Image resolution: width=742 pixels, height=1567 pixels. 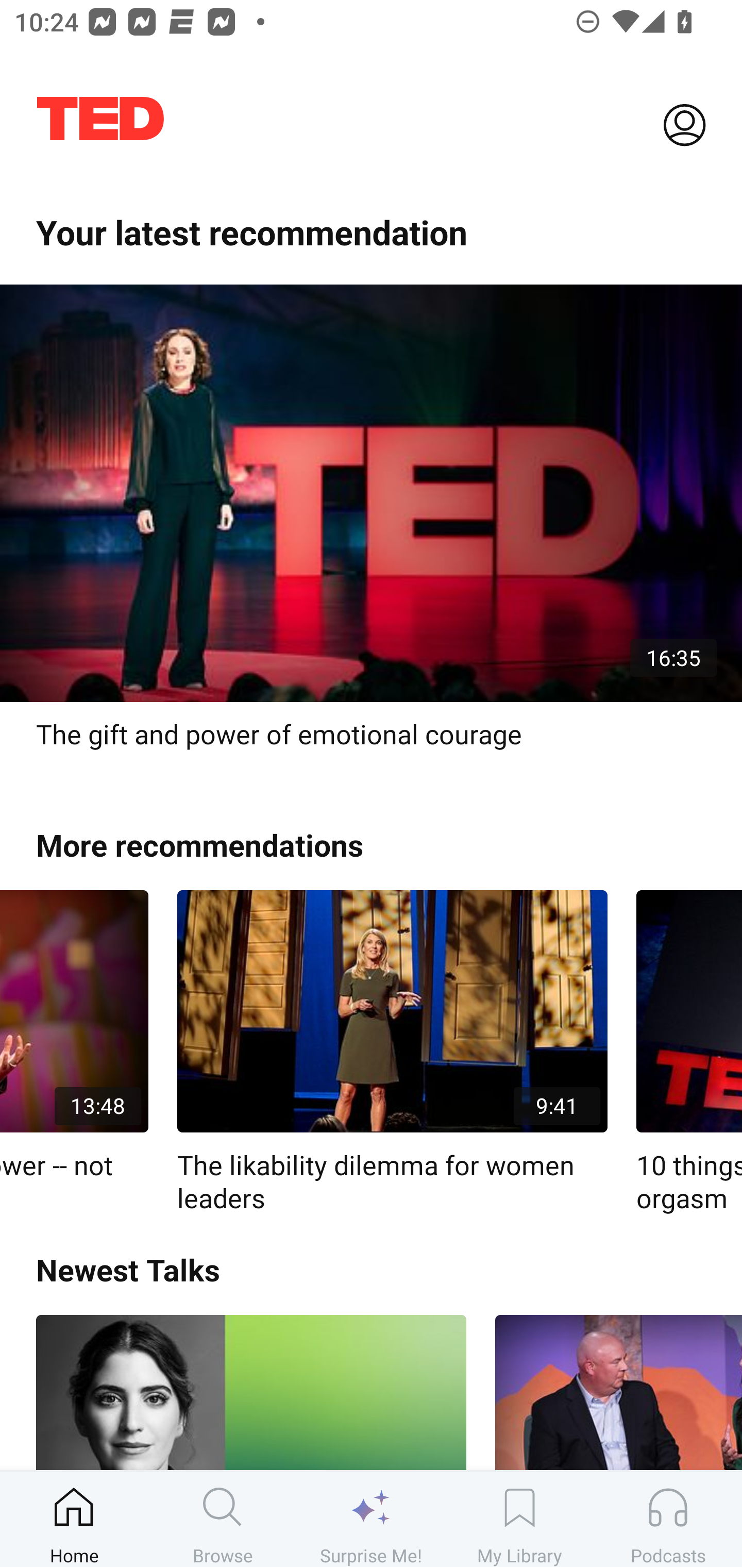 What do you see at coordinates (74, 1519) in the screenshot?
I see `Home` at bounding box center [74, 1519].